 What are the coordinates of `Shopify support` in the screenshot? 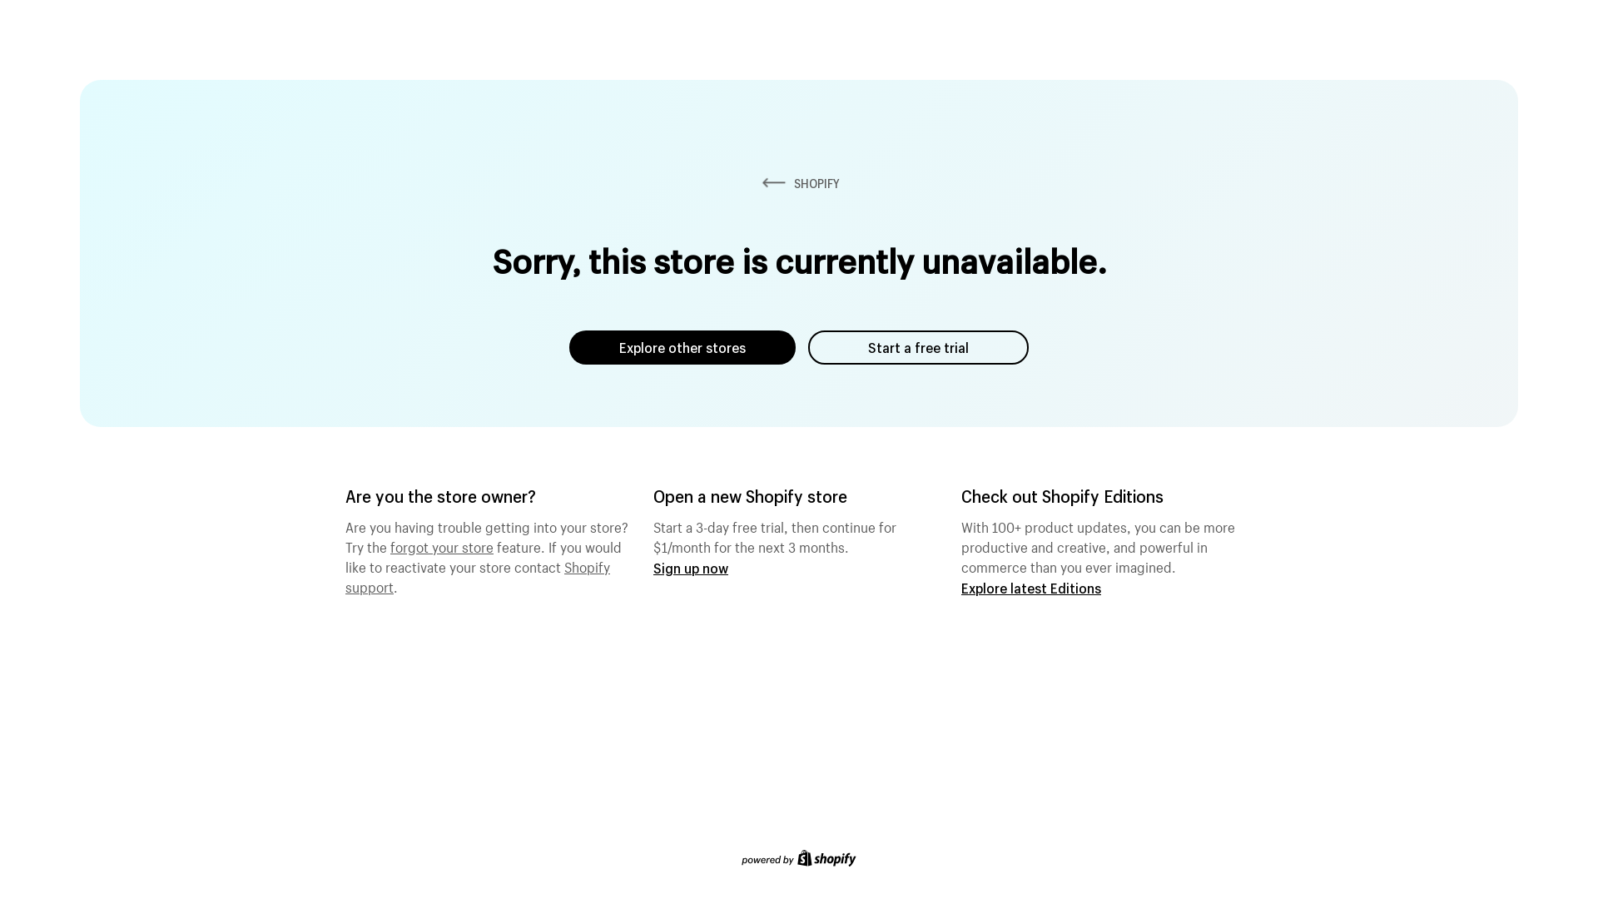 It's located at (478, 575).